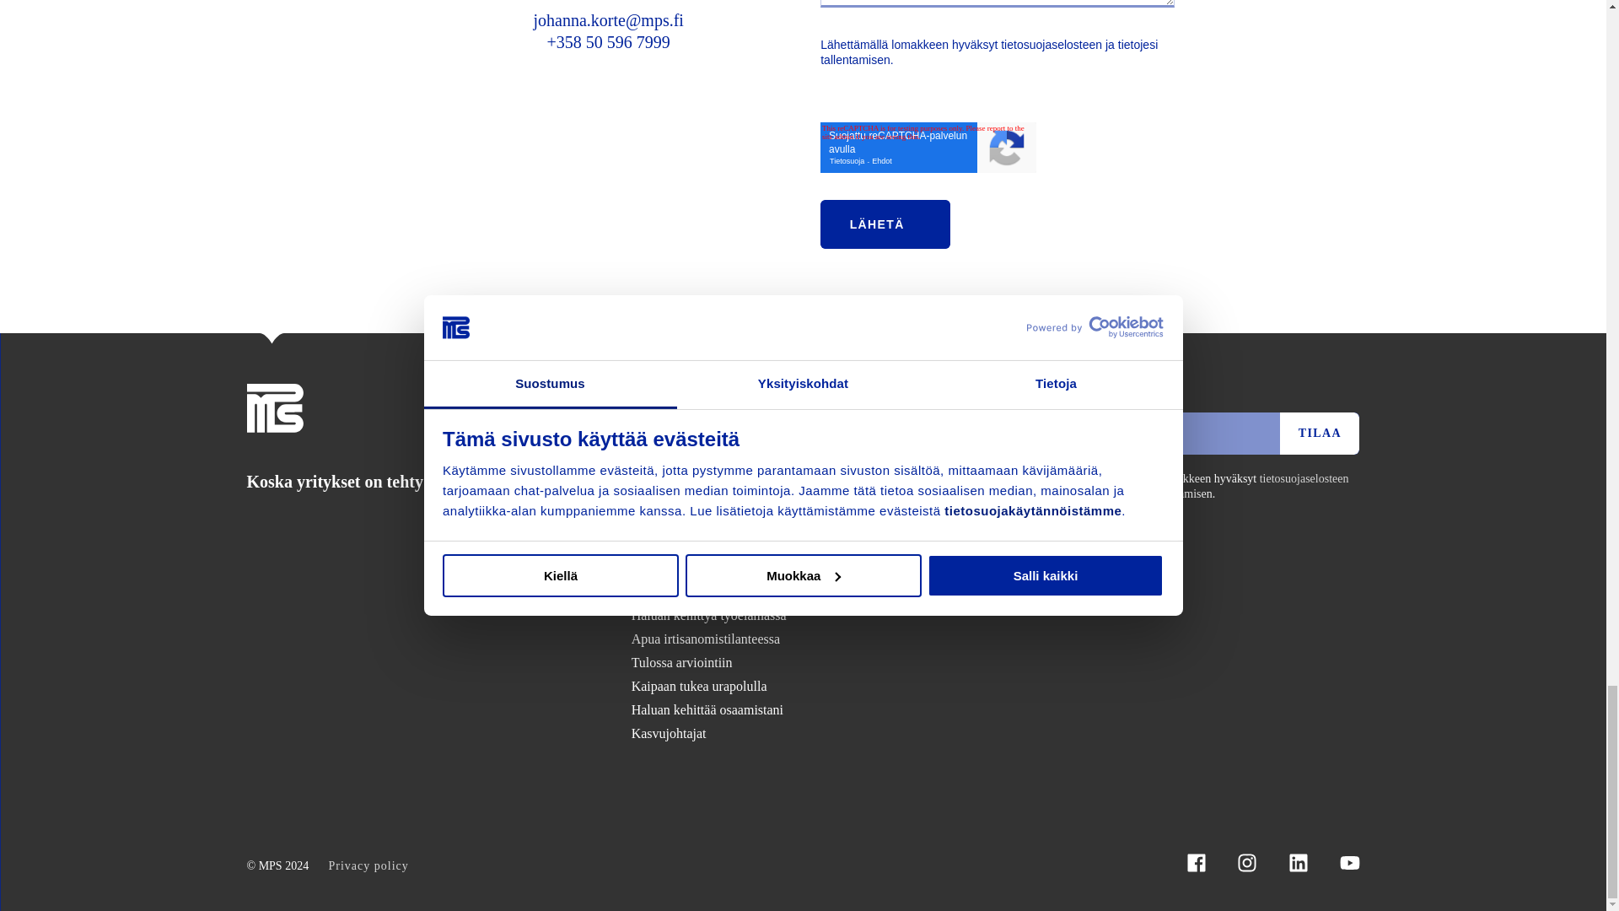 The width and height of the screenshot is (1619, 911). I want to click on Tilaa, so click(1320, 434).